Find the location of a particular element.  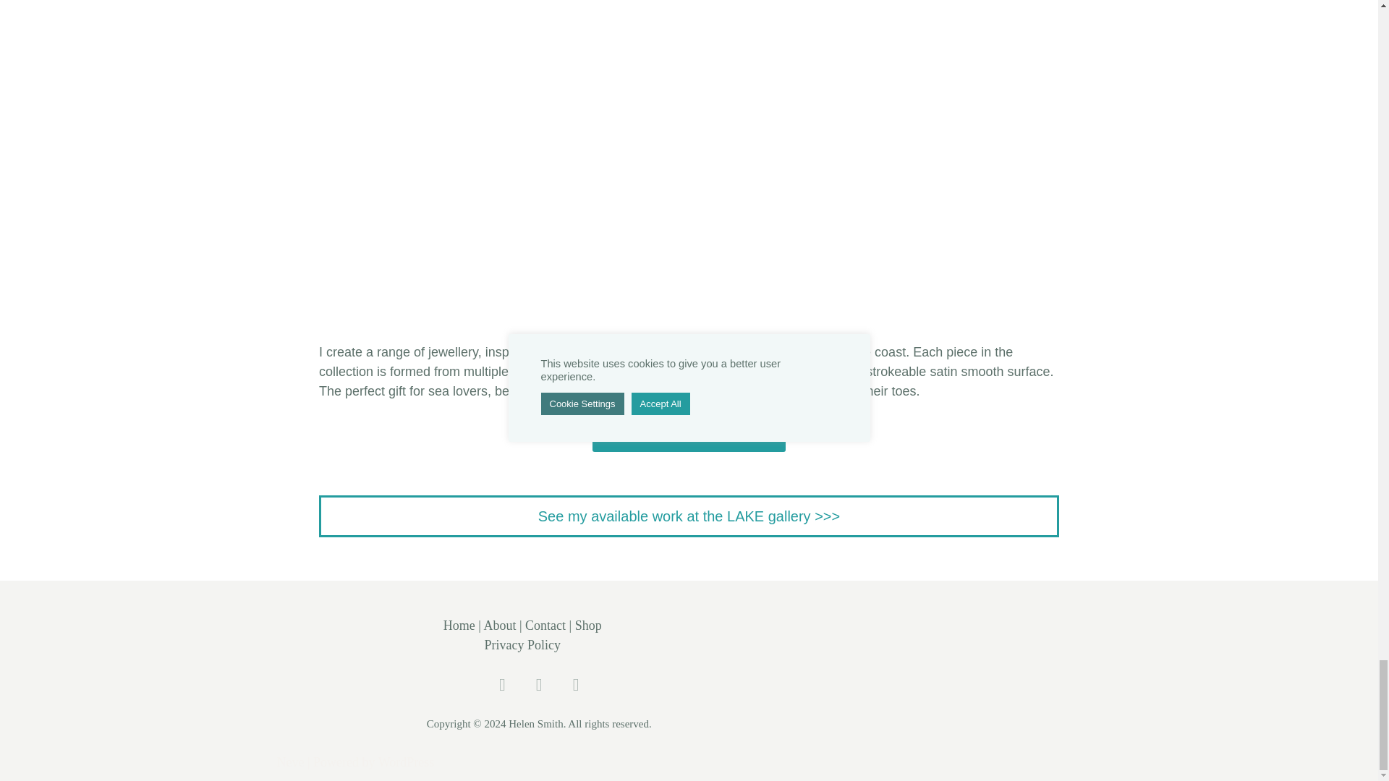

Shop the Jewellery Collection is located at coordinates (689, 432).